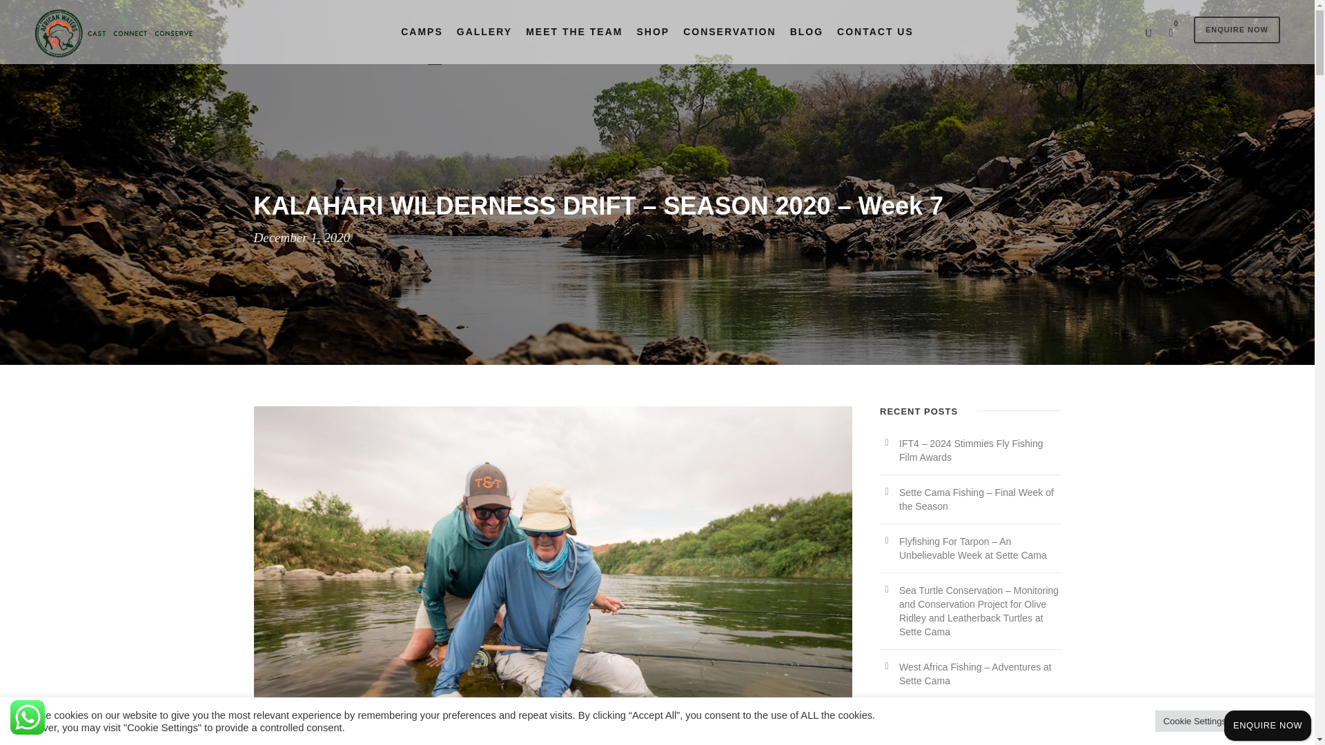 The image size is (1325, 745). Describe the element at coordinates (729, 43) in the screenshot. I see `CONSERVATION` at that location.